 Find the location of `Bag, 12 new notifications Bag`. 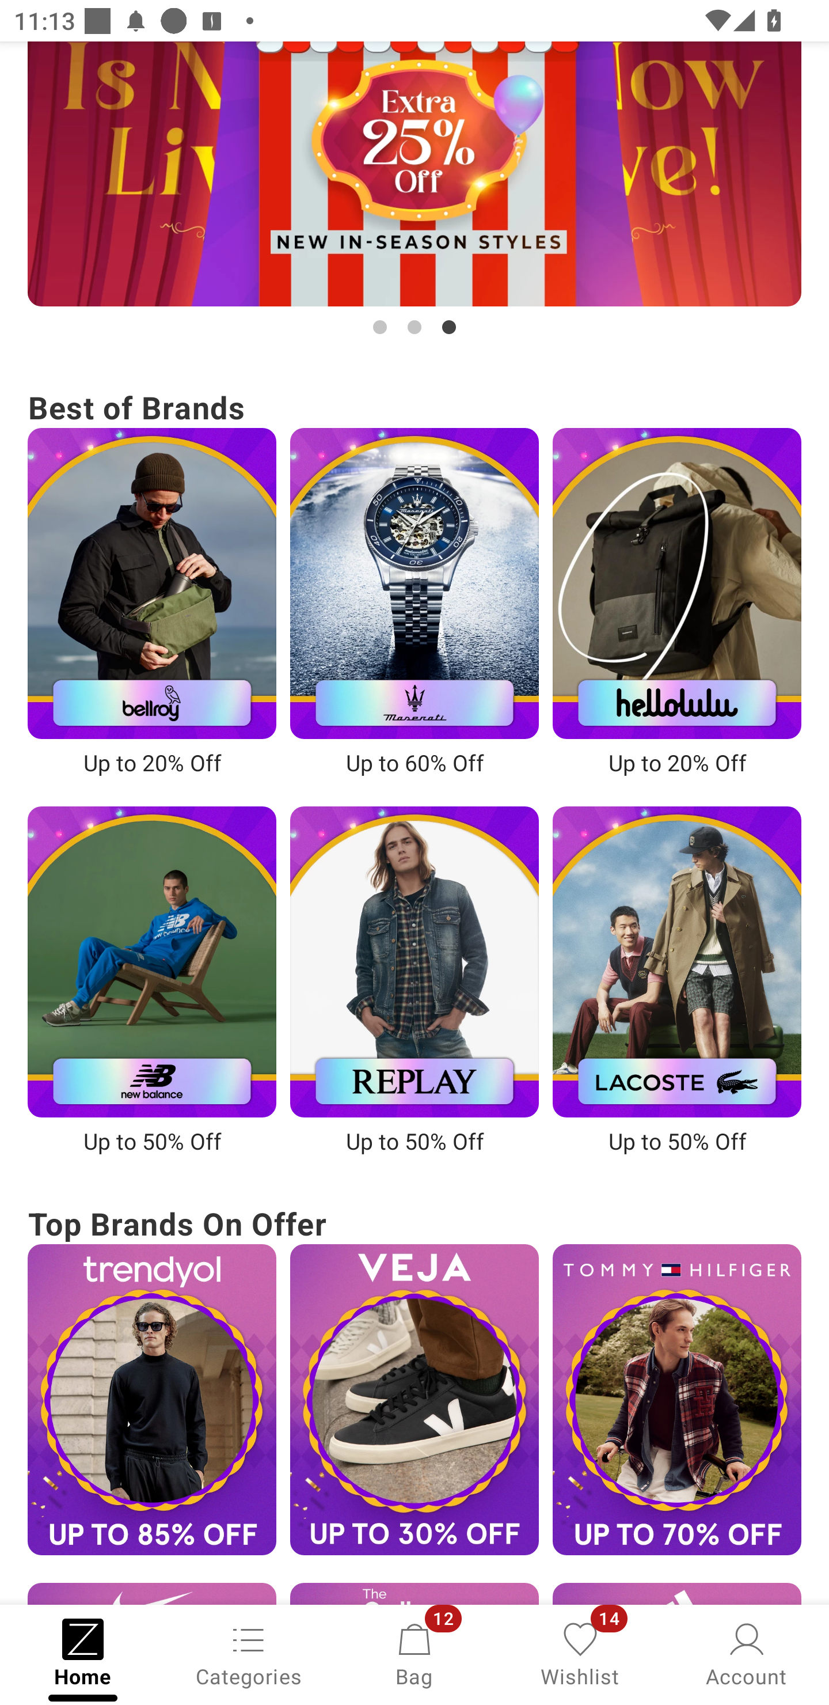

Bag, 12 new notifications Bag is located at coordinates (414, 1653).